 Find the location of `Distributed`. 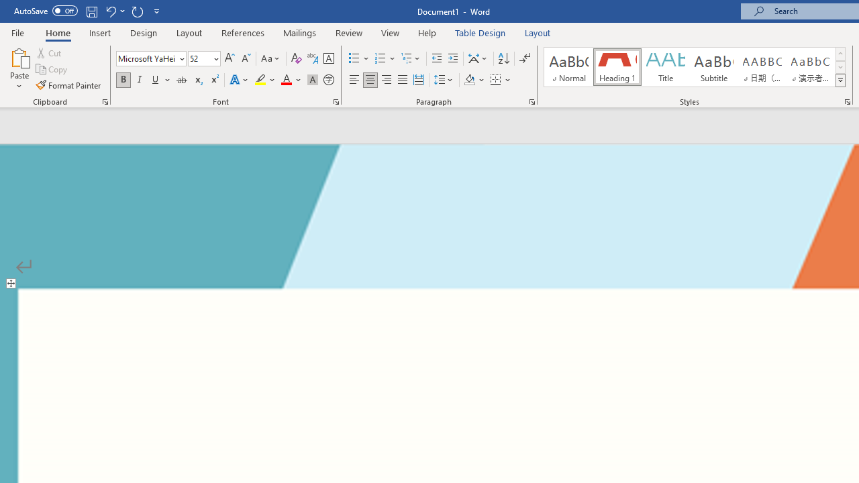

Distributed is located at coordinates (419, 80).